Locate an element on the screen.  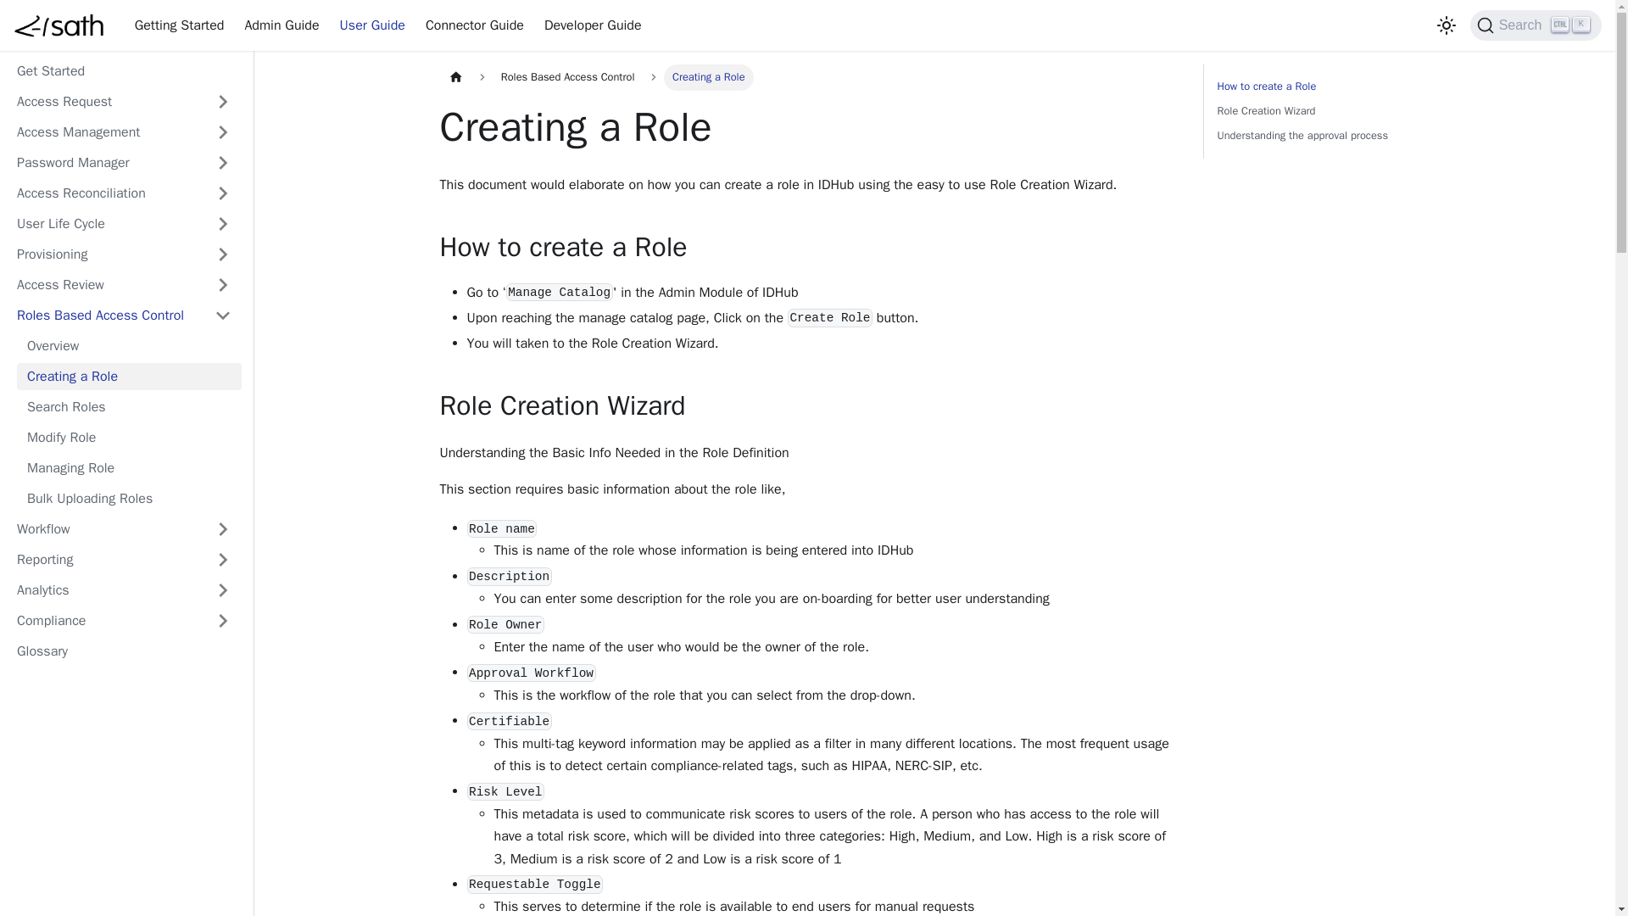
Access Management is located at coordinates (124, 132).